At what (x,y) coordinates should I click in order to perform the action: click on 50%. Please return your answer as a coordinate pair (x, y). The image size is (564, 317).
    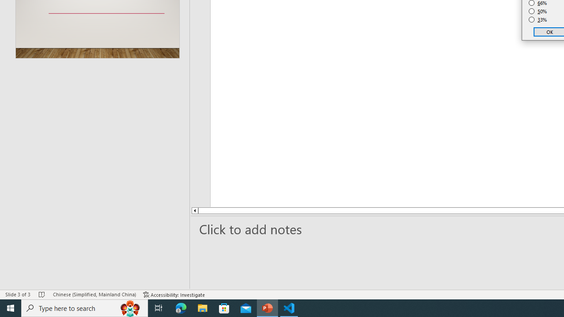
    Looking at the image, I should click on (538, 11).